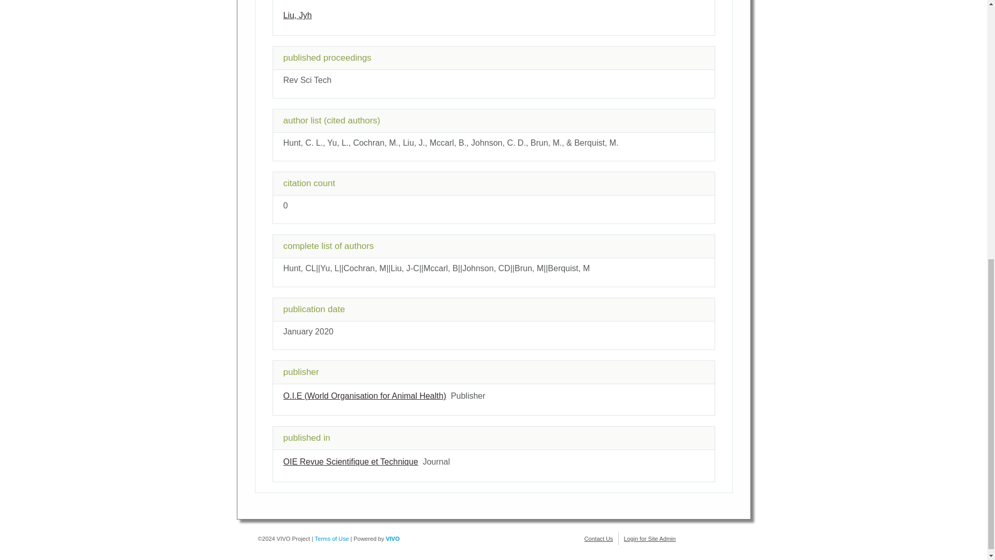 Image resolution: width=995 pixels, height=560 pixels. What do you see at coordinates (649, 538) in the screenshot?
I see `Login for Site Admin` at bounding box center [649, 538].